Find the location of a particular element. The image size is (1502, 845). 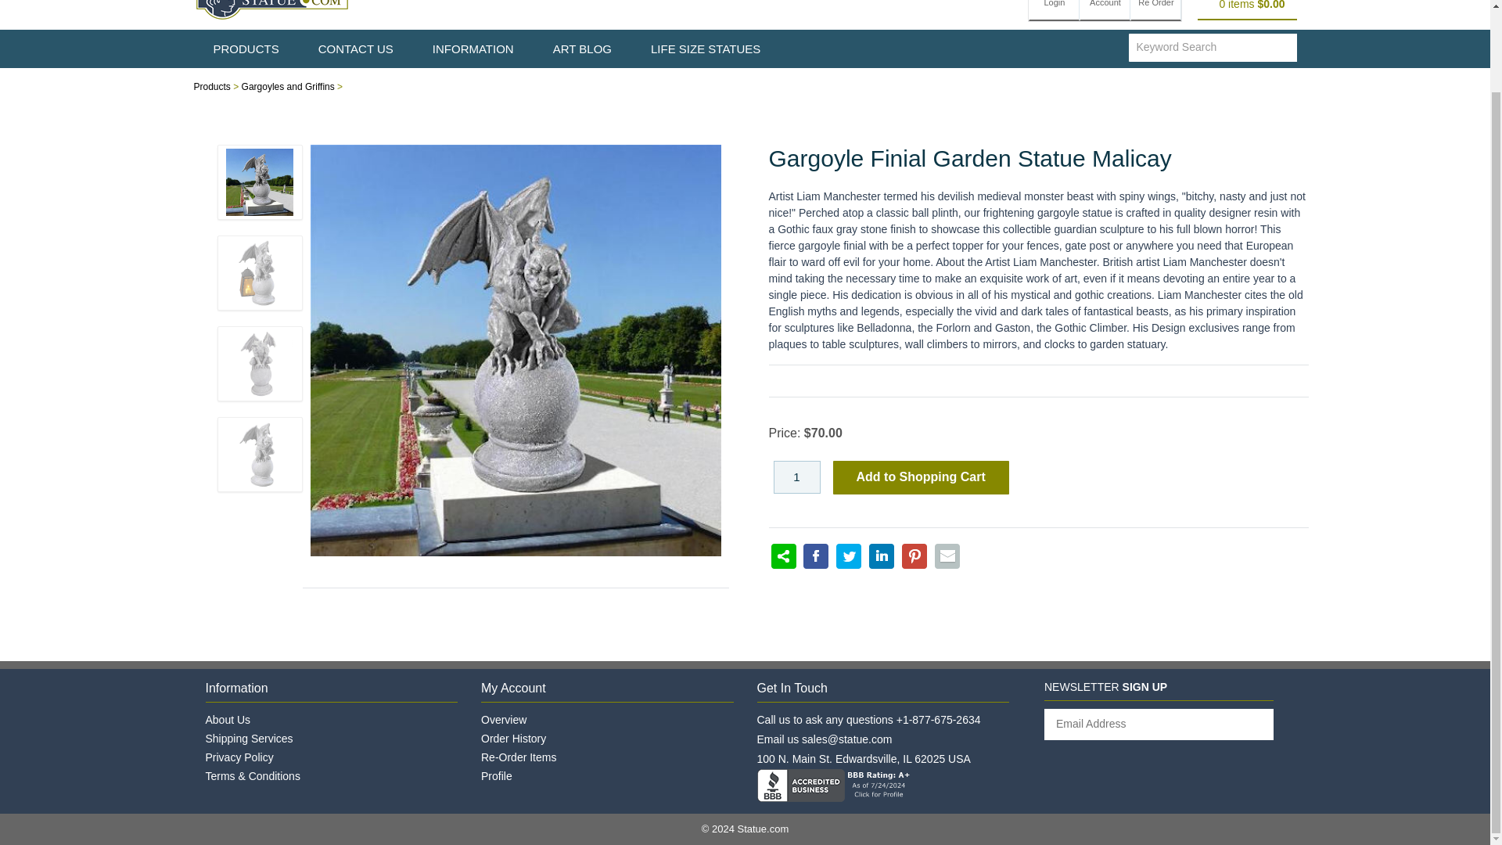

1 is located at coordinates (796, 476).